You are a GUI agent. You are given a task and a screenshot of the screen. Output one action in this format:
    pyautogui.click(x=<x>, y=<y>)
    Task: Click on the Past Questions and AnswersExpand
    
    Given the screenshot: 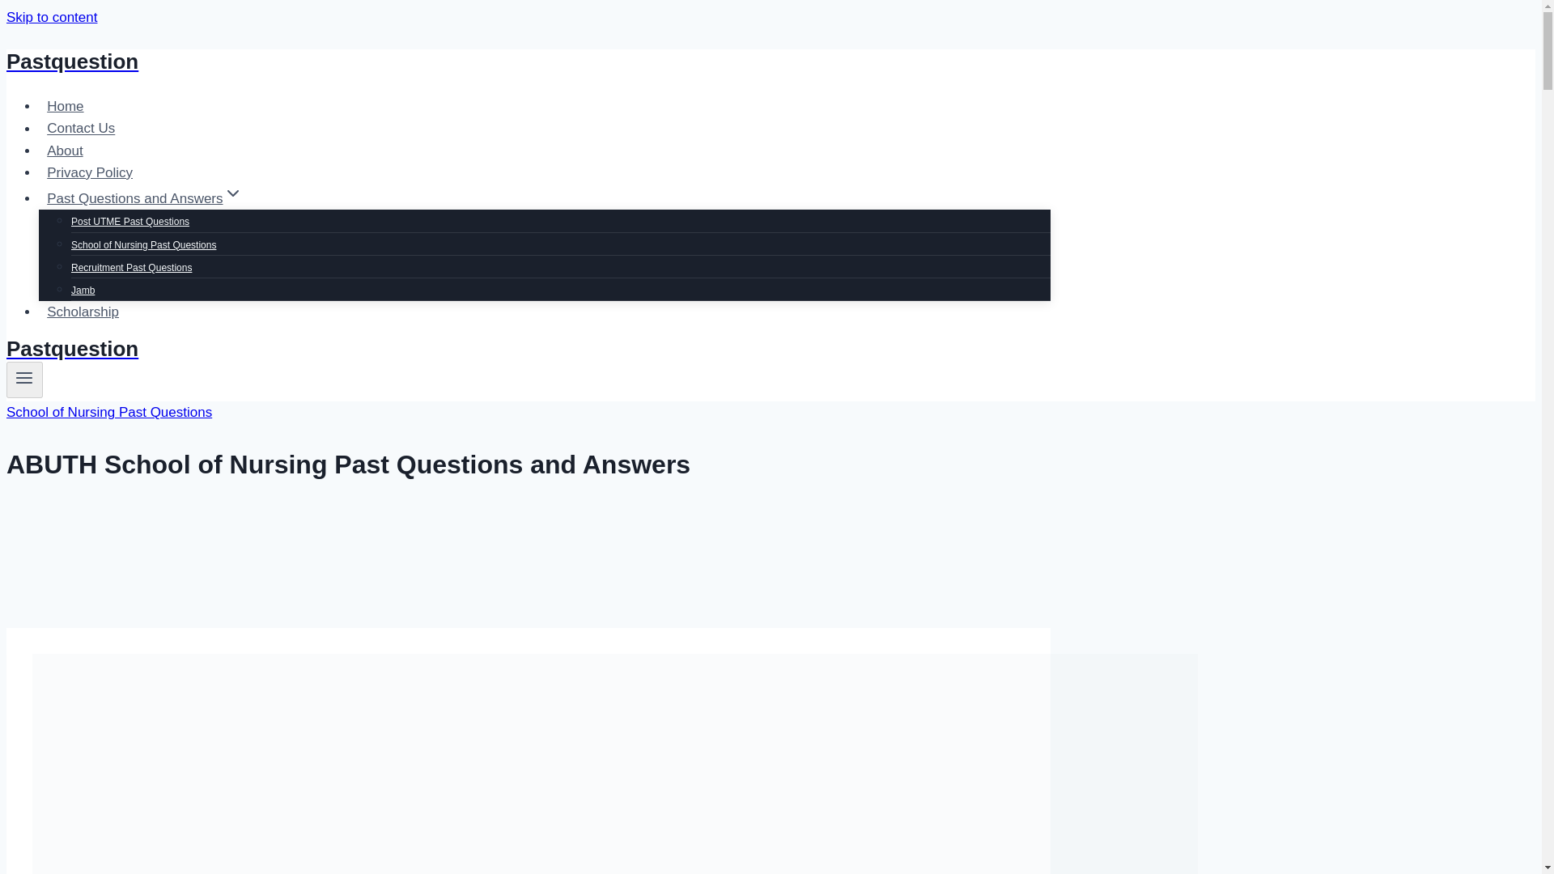 What is the action you would take?
    pyautogui.click(x=144, y=197)
    